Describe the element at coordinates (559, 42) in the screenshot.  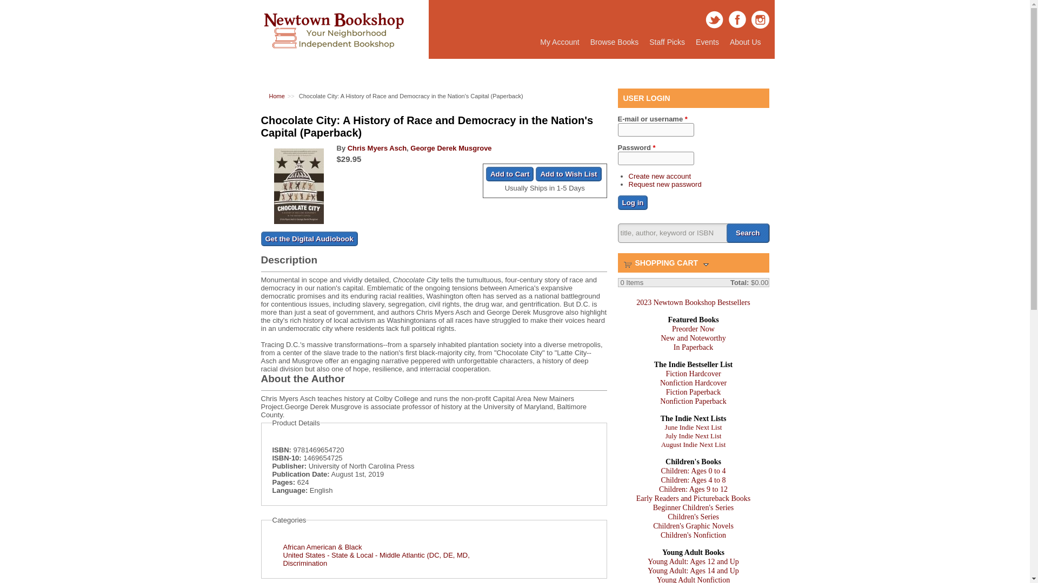
I see `Request new password via e-mail.` at that location.